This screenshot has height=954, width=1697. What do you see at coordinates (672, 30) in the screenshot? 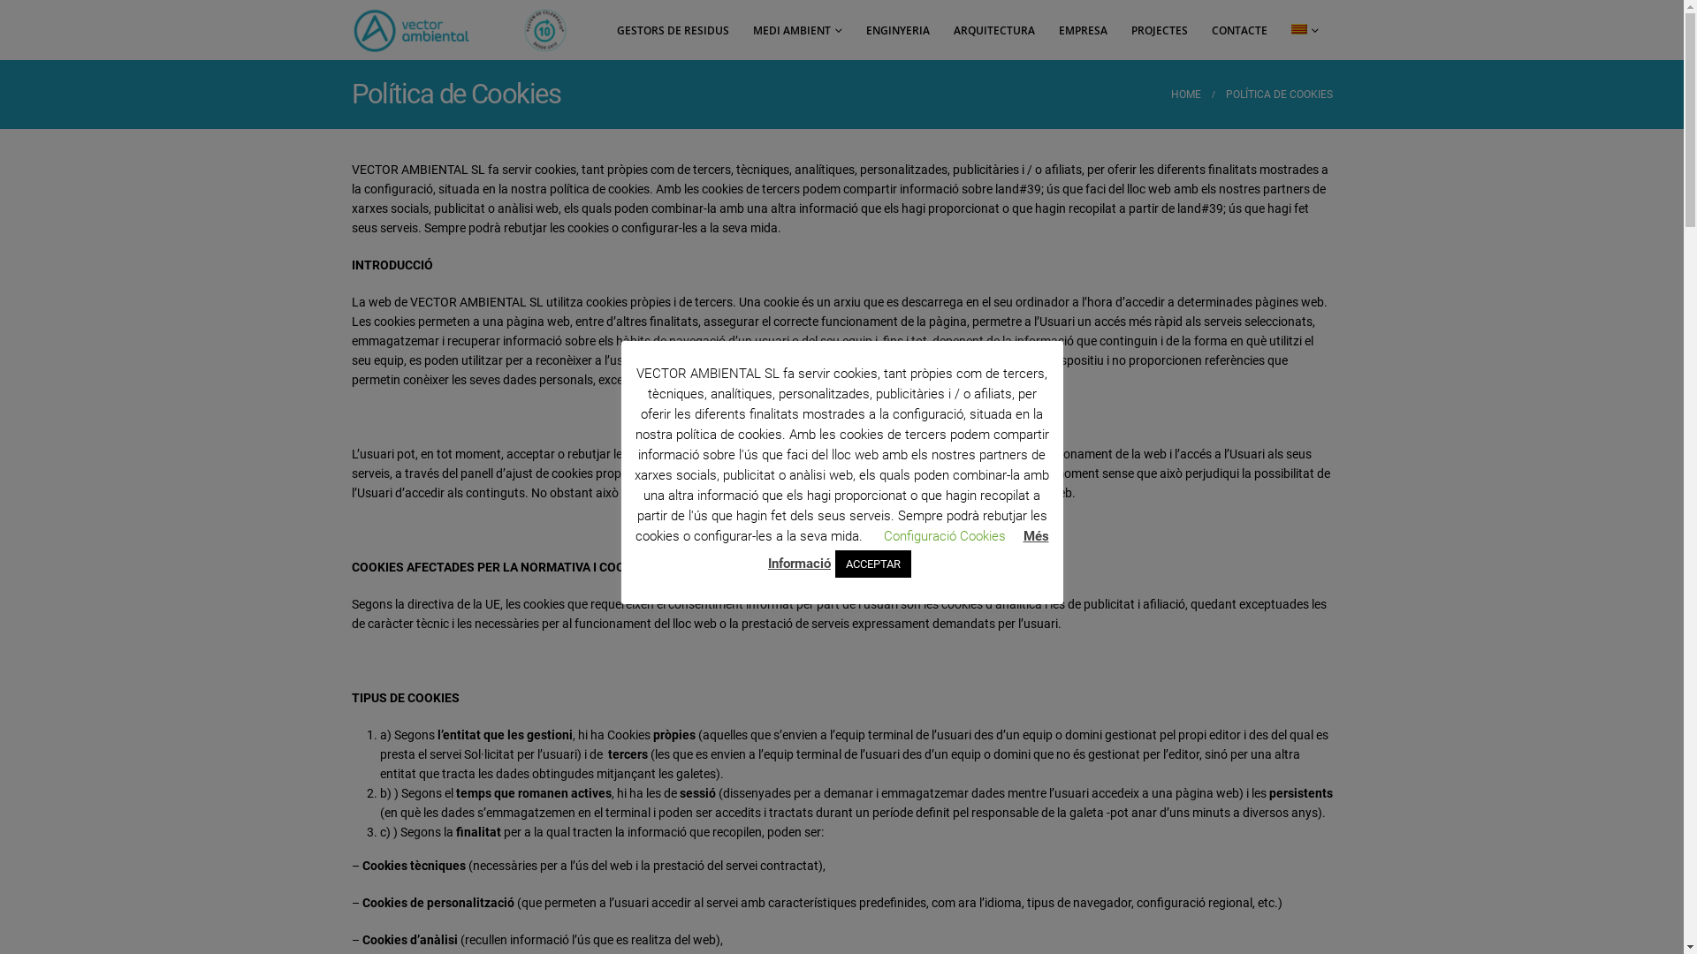
I see `GESTORS DE RESIDUS` at bounding box center [672, 30].